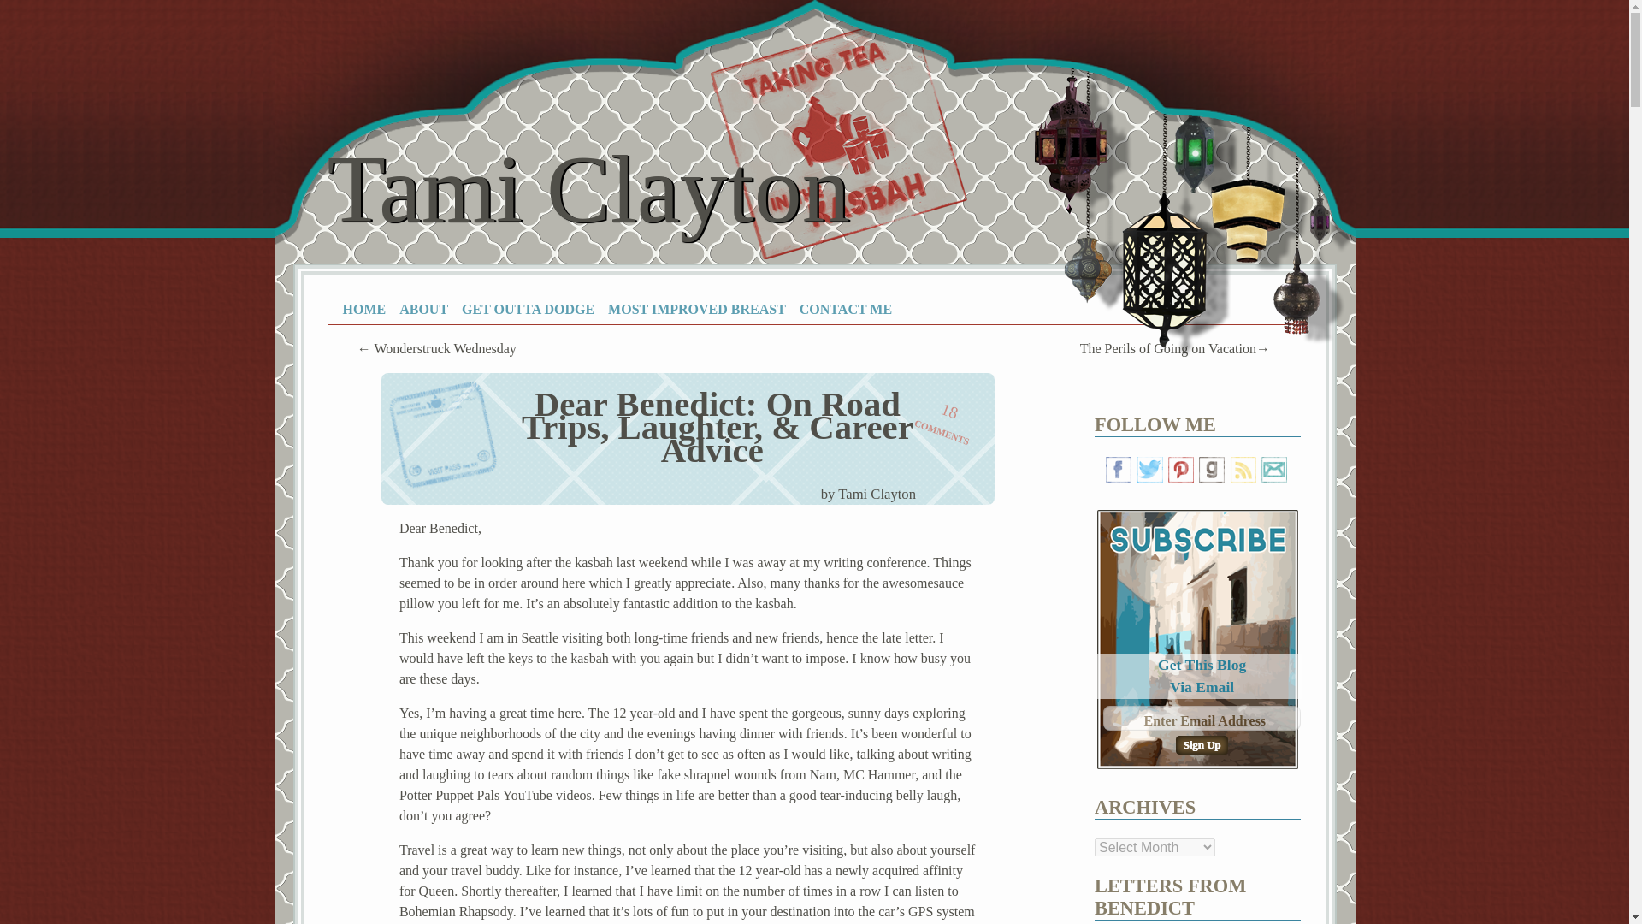 This screenshot has width=1642, height=924. What do you see at coordinates (1202, 744) in the screenshot?
I see `Sign up` at bounding box center [1202, 744].